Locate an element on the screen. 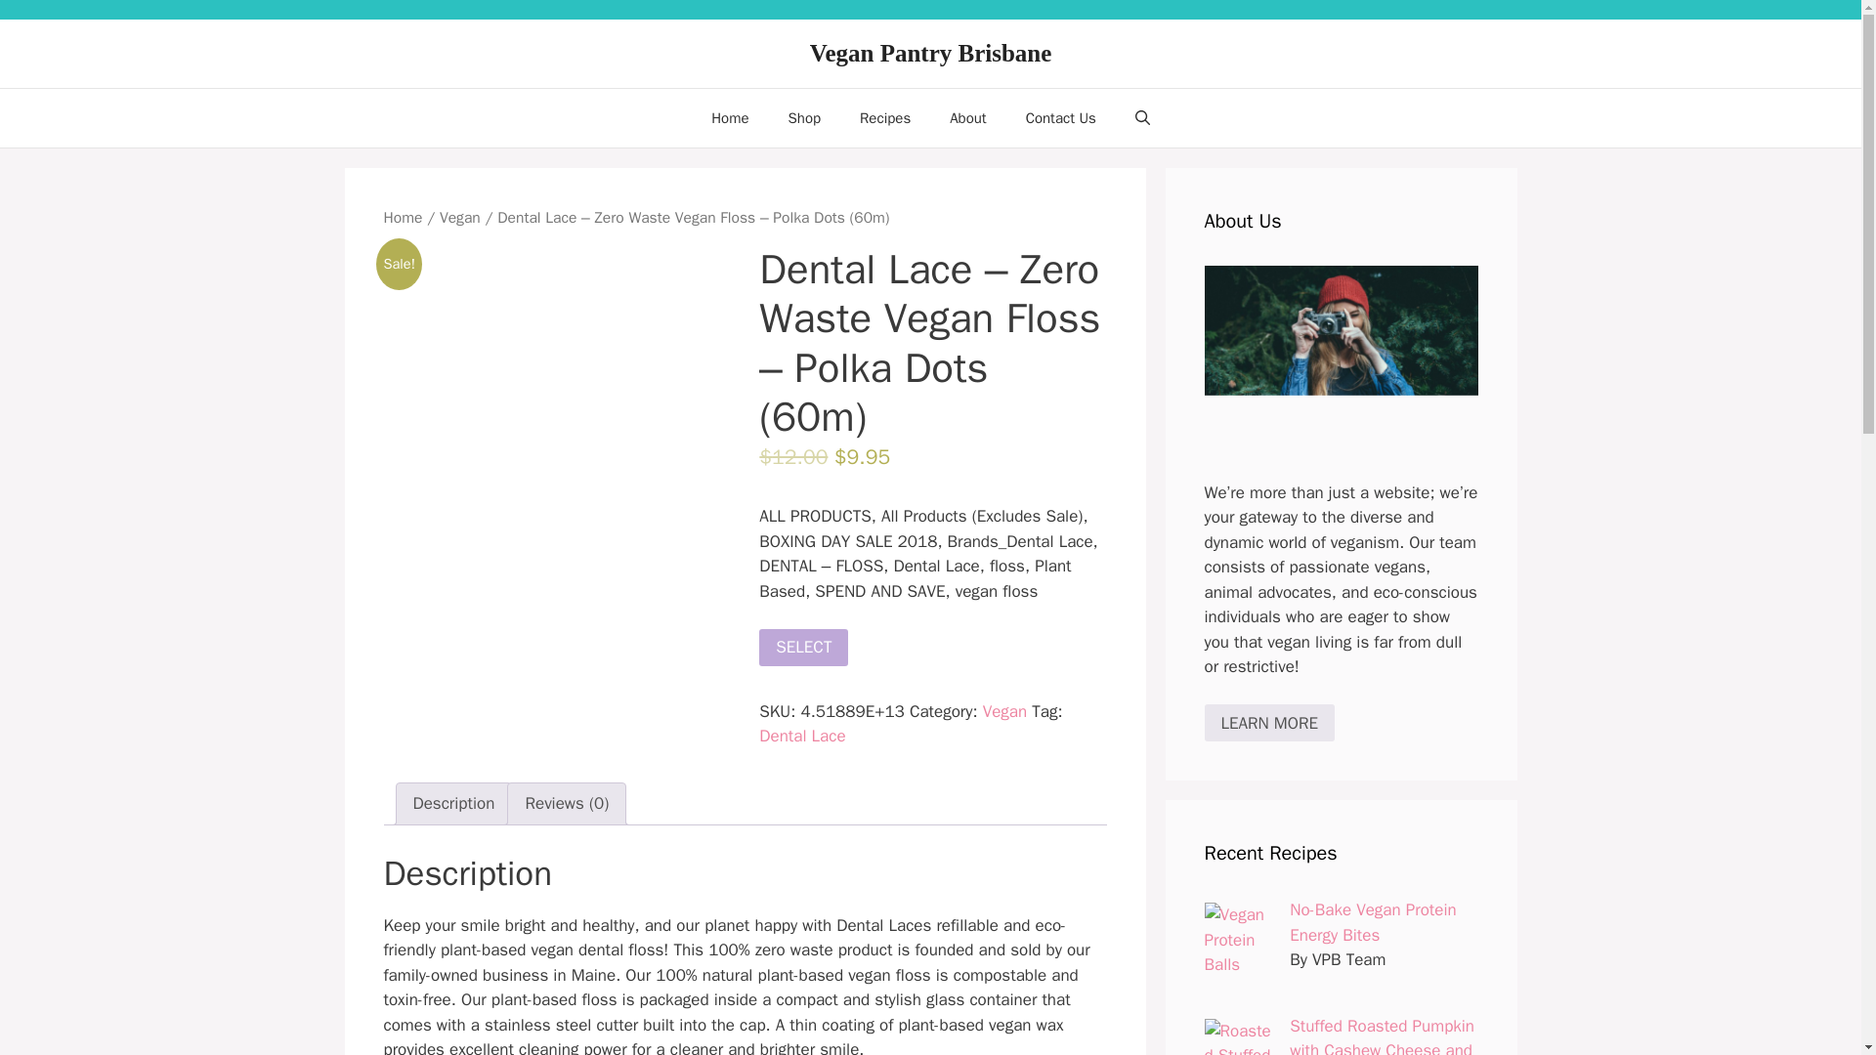 The height and width of the screenshot is (1055, 1876). Recipes is located at coordinates (885, 117).